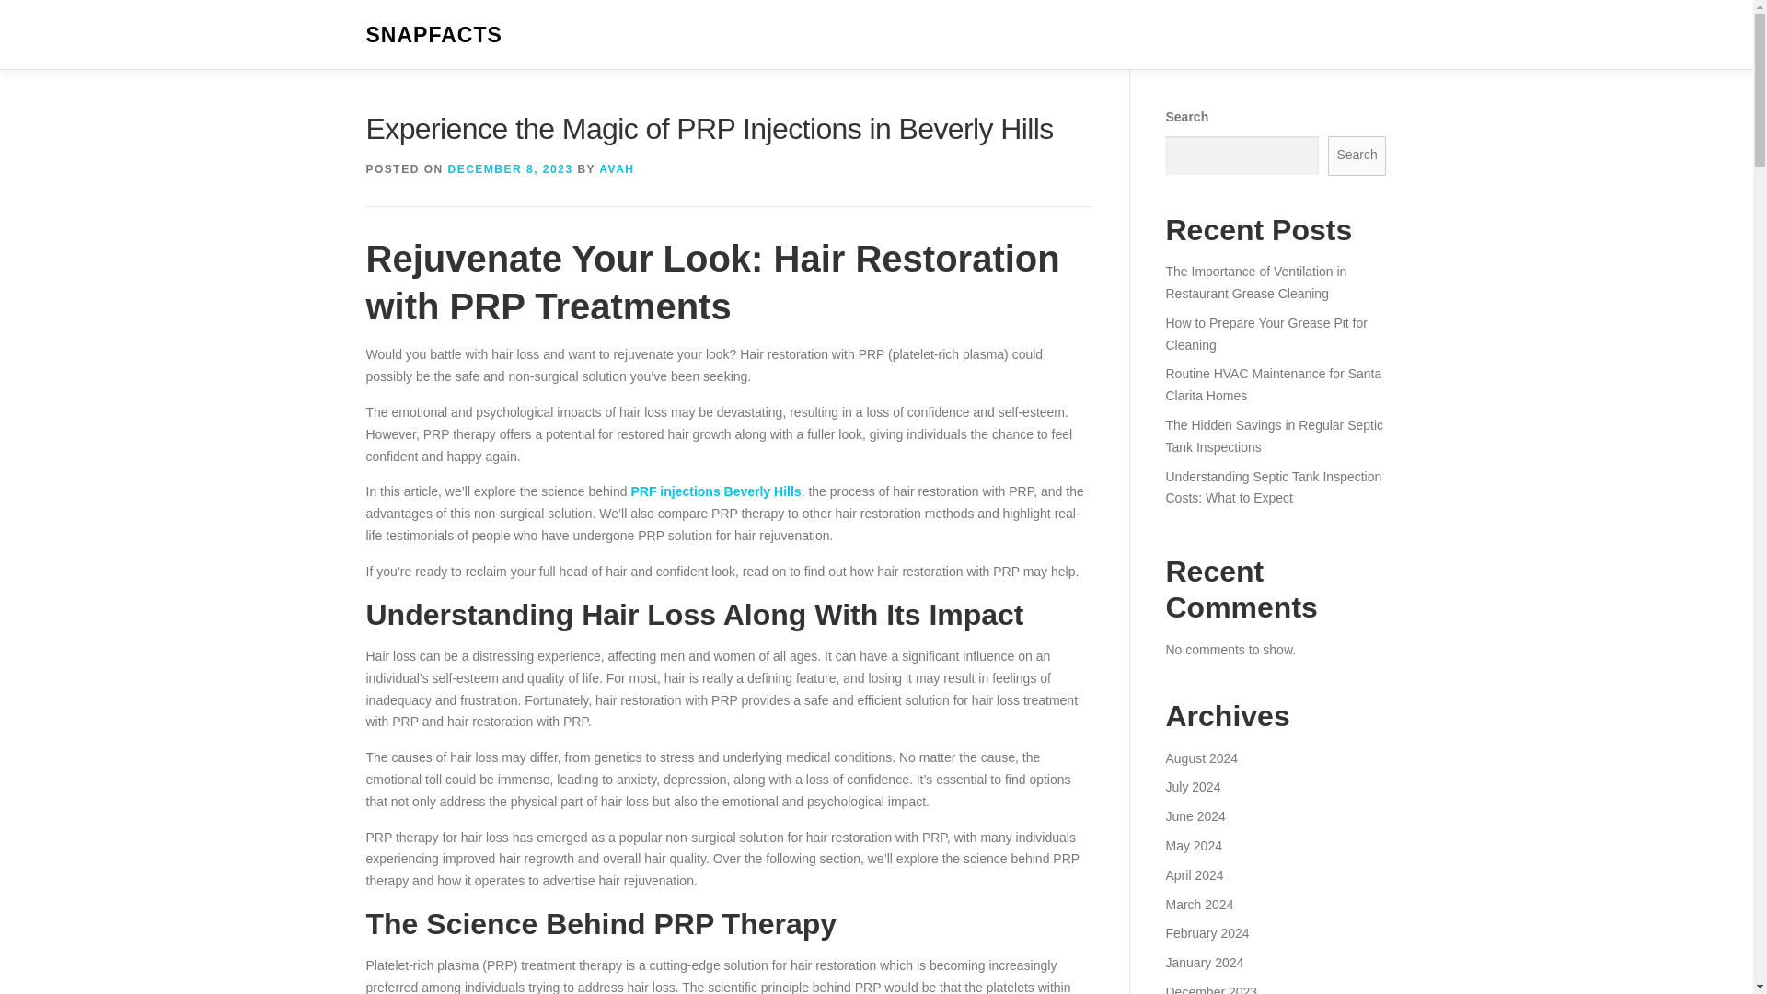  I want to click on The Hidden Savings in Regular Septic Tank Inspections, so click(1274, 435).